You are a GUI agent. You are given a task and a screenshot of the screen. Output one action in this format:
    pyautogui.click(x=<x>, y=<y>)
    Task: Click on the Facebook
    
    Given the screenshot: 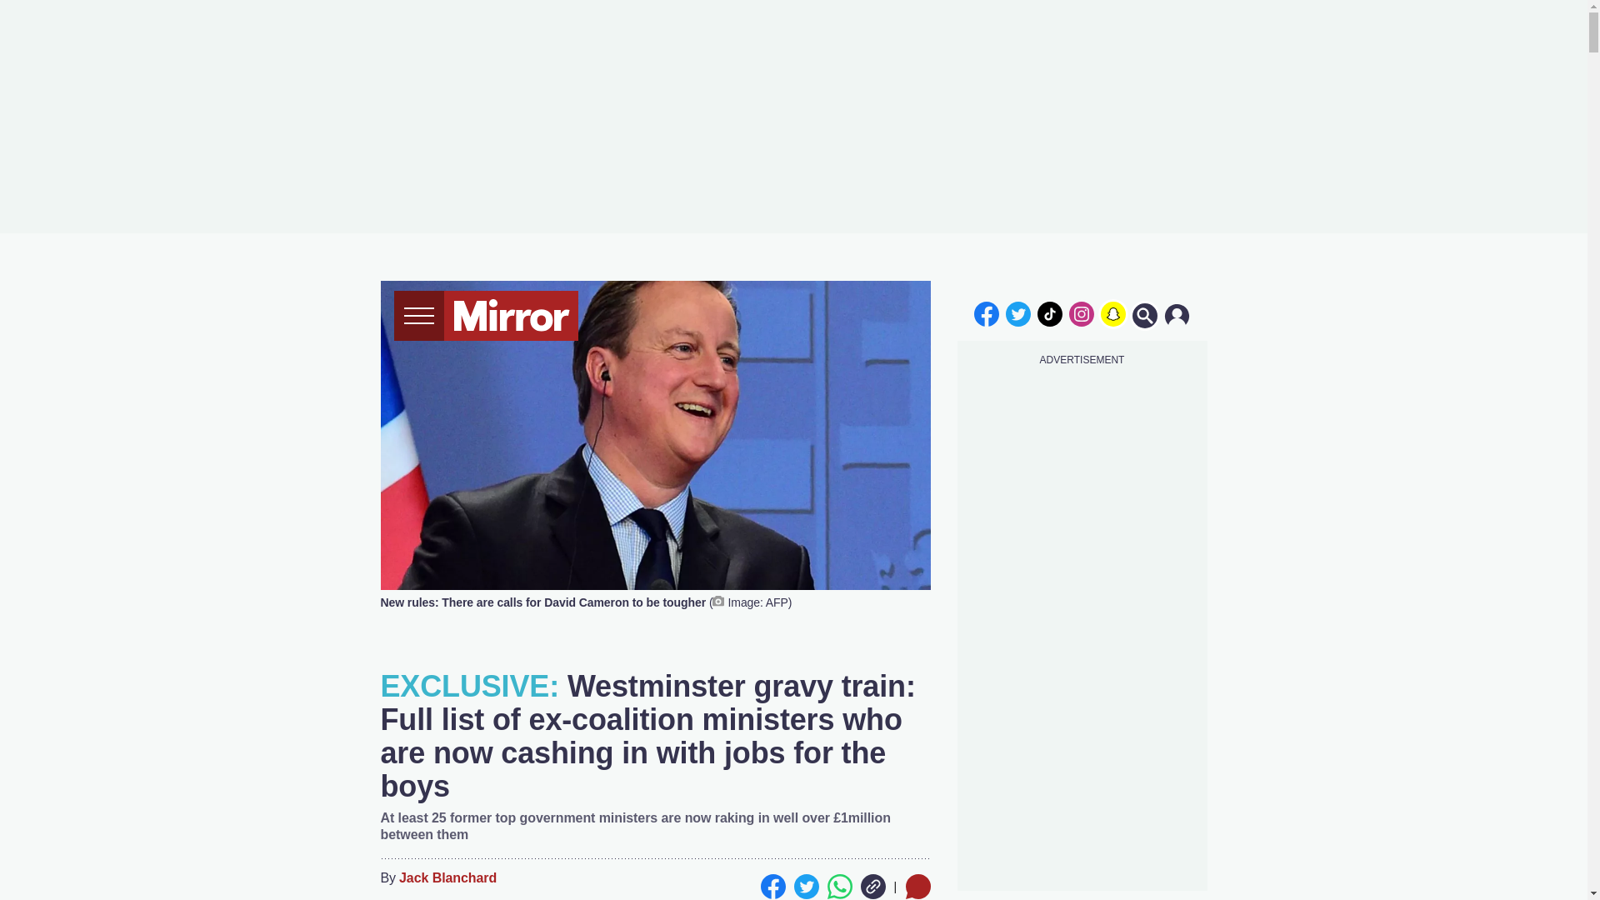 What is the action you would take?
    pyautogui.click(x=772, y=886)
    